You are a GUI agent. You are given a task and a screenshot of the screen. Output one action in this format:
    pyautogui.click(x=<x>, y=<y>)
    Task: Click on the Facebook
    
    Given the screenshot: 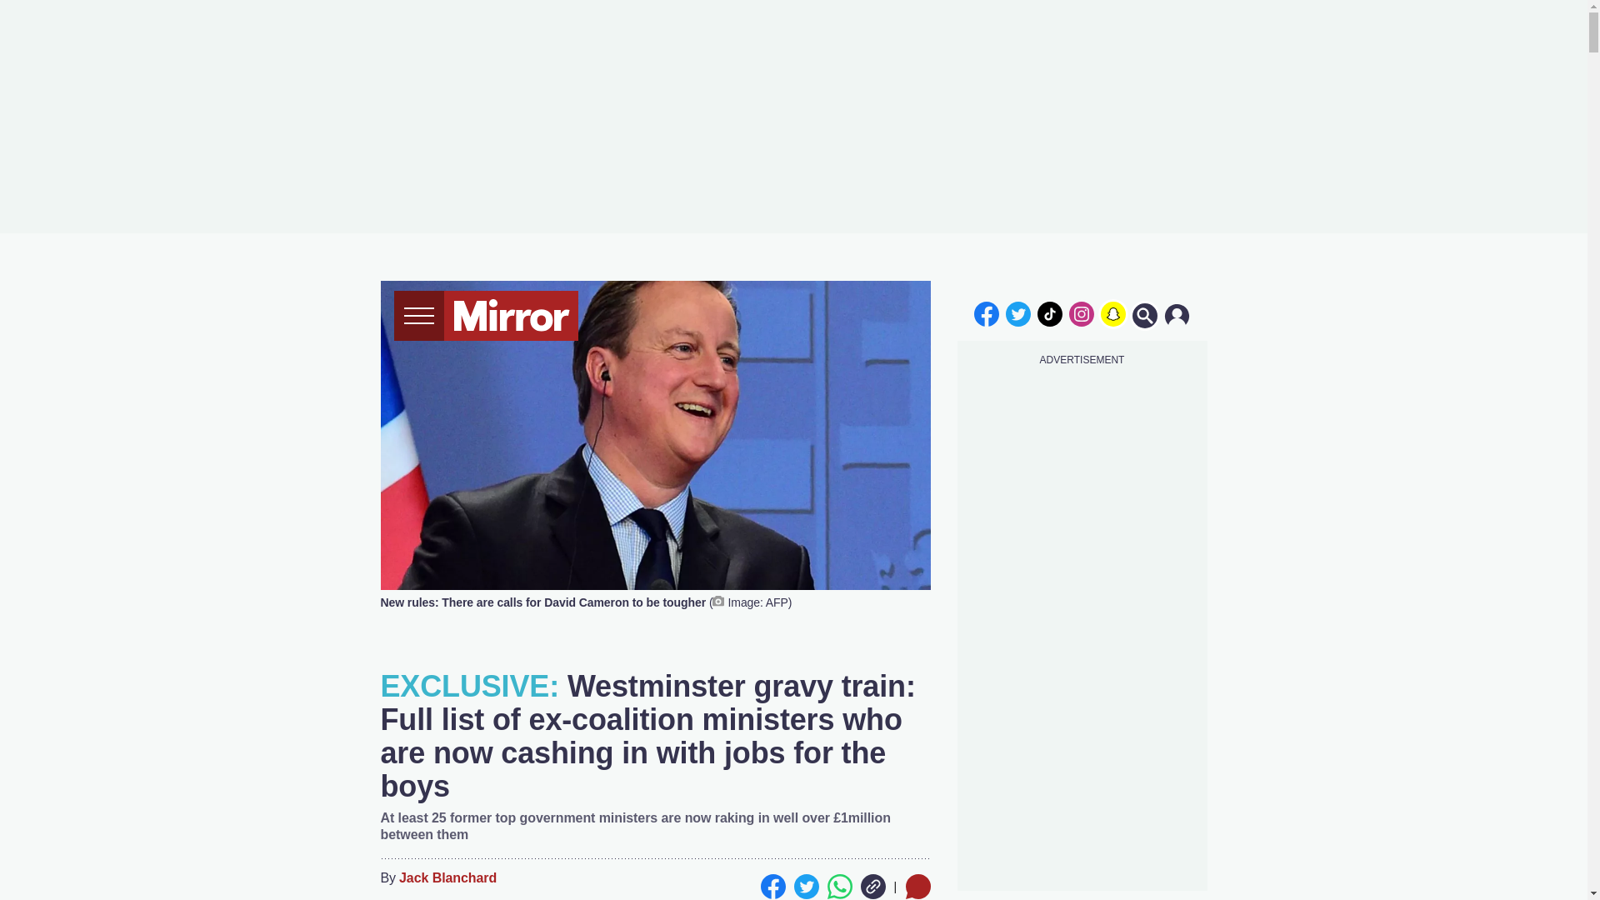 What is the action you would take?
    pyautogui.click(x=772, y=886)
    